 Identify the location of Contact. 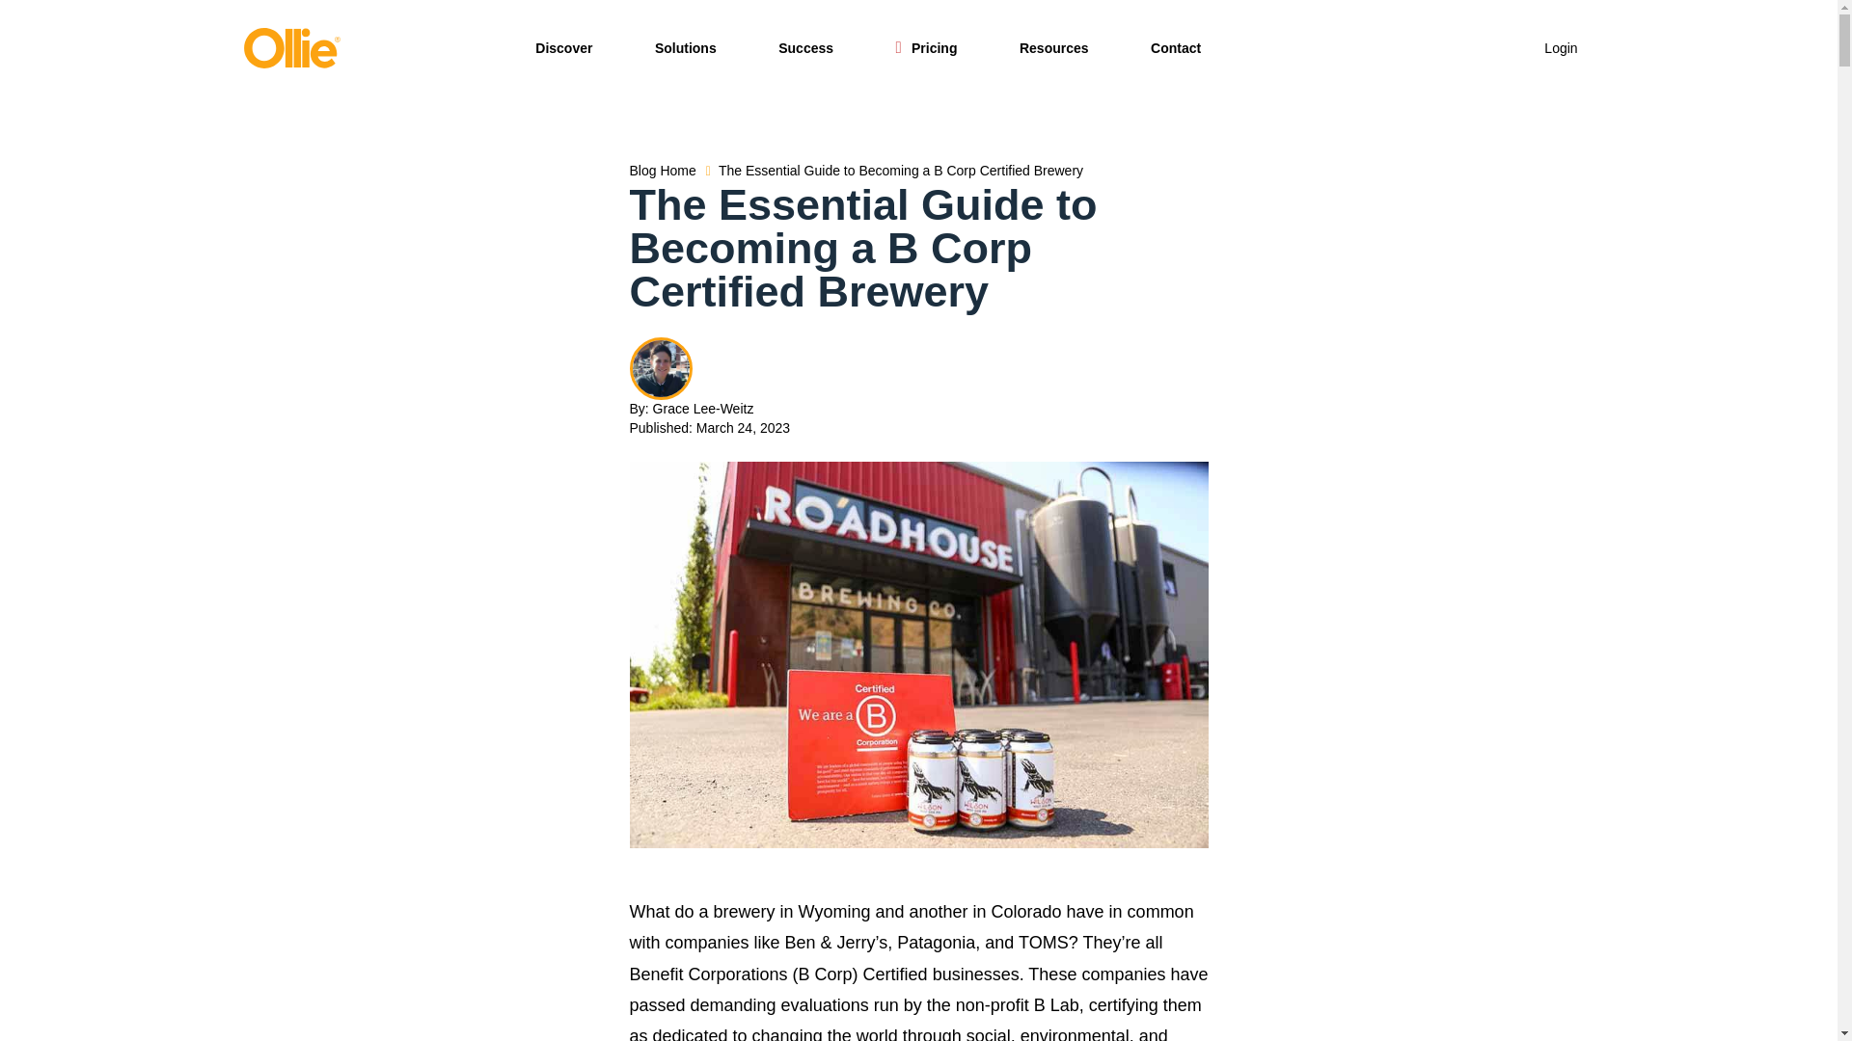
(1175, 47).